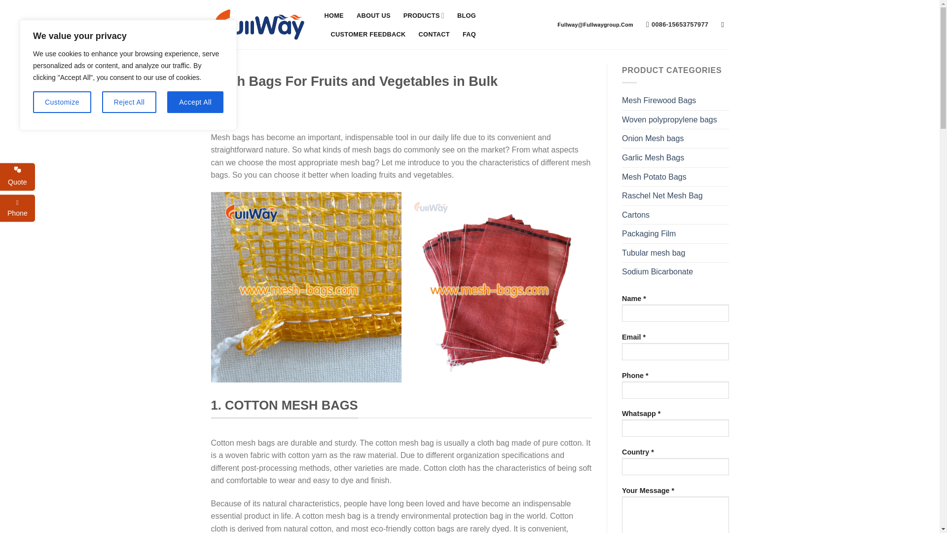 The height and width of the screenshot is (533, 947). What do you see at coordinates (467, 16) in the screenshot?
I see `BLOG` at bounding box center [467, 16].